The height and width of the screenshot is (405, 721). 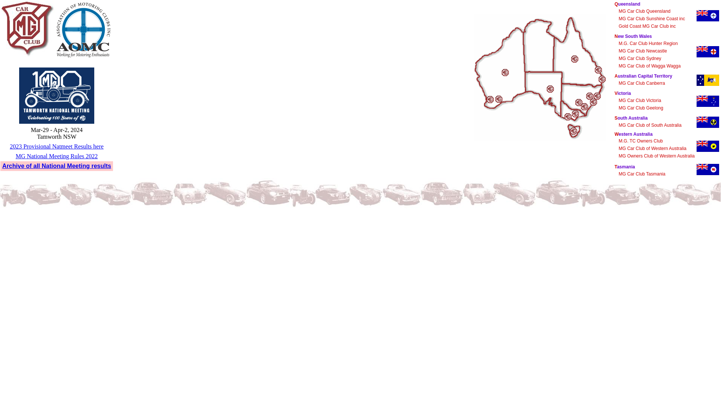 I want to click on MG Car Club of Western Australia, so click(x=499, y=99).